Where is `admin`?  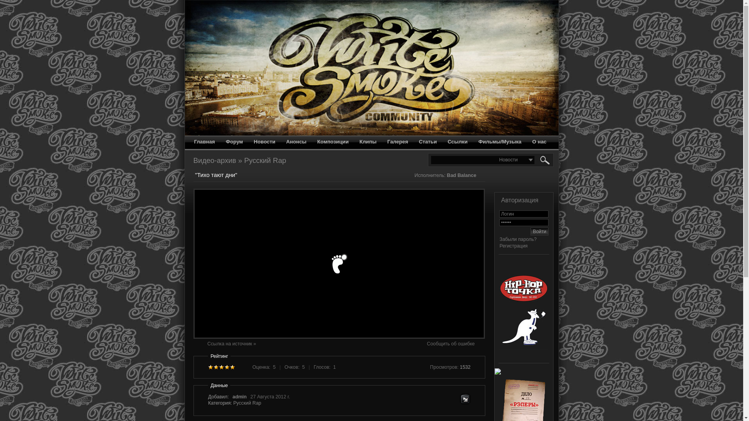
admin is located at coordinates (240, 396).